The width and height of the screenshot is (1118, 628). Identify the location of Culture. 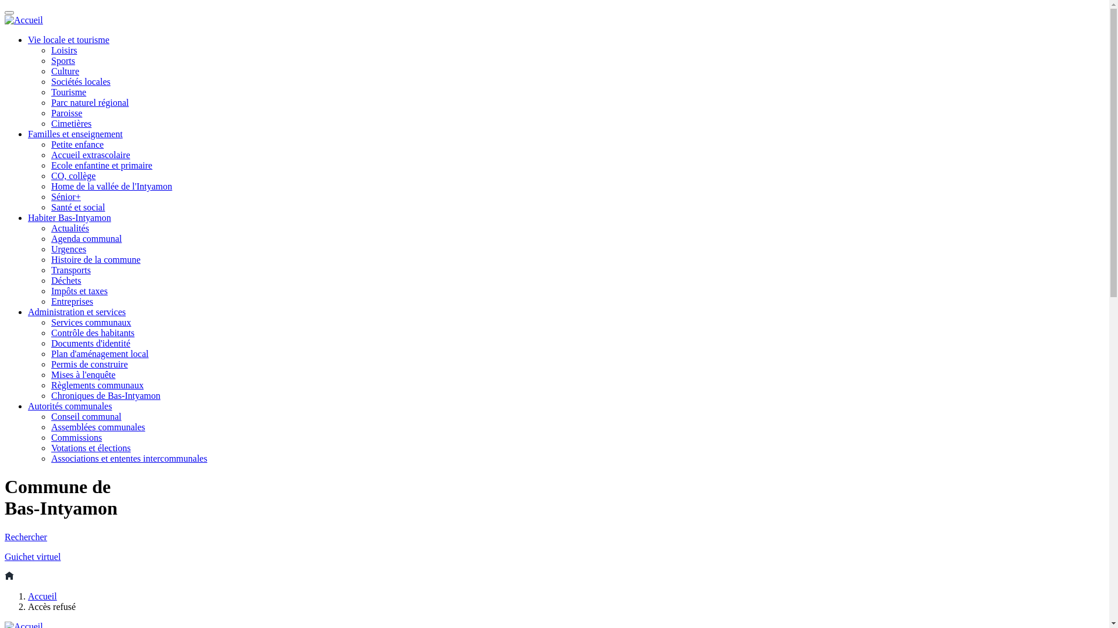
(65, 71).